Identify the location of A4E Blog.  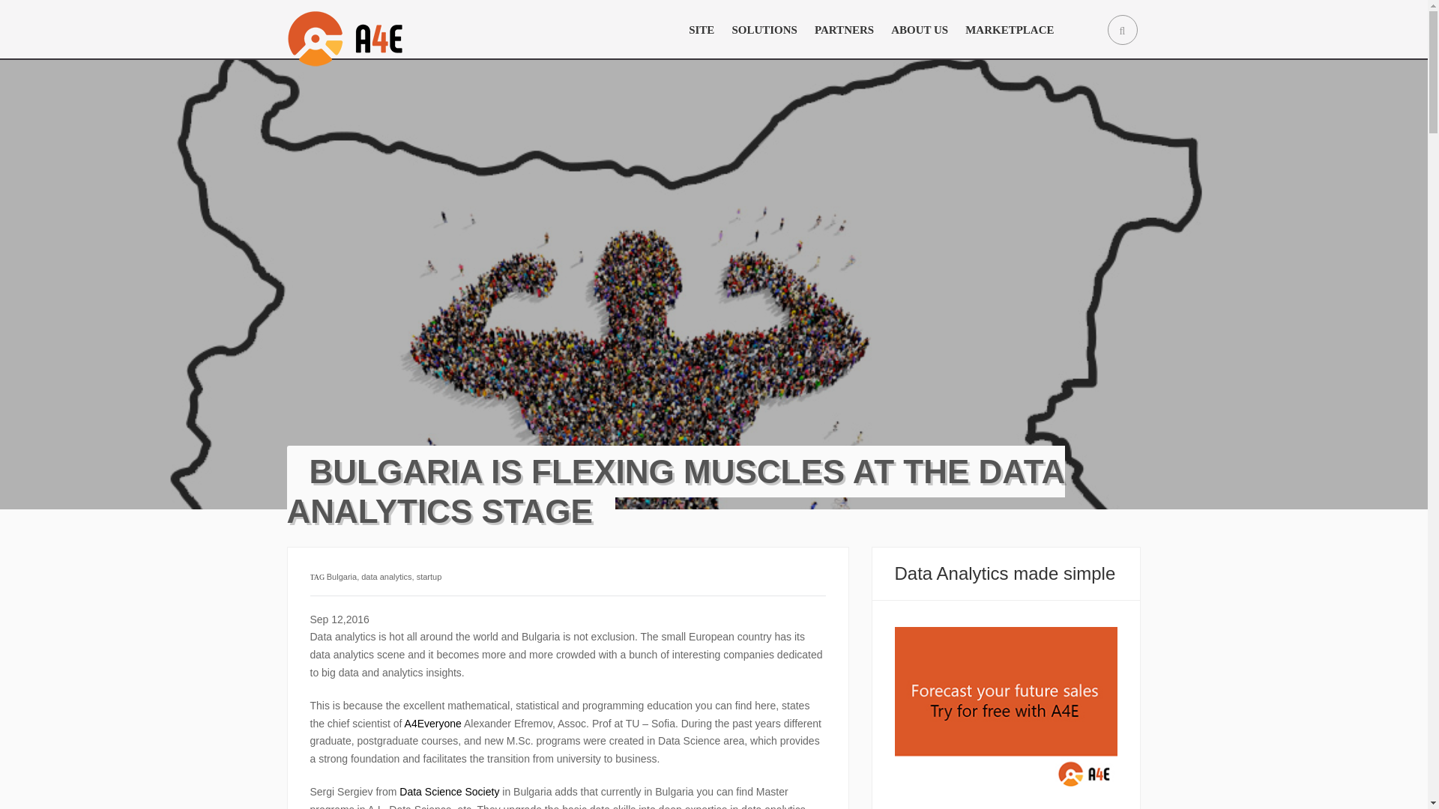
(378, 30).